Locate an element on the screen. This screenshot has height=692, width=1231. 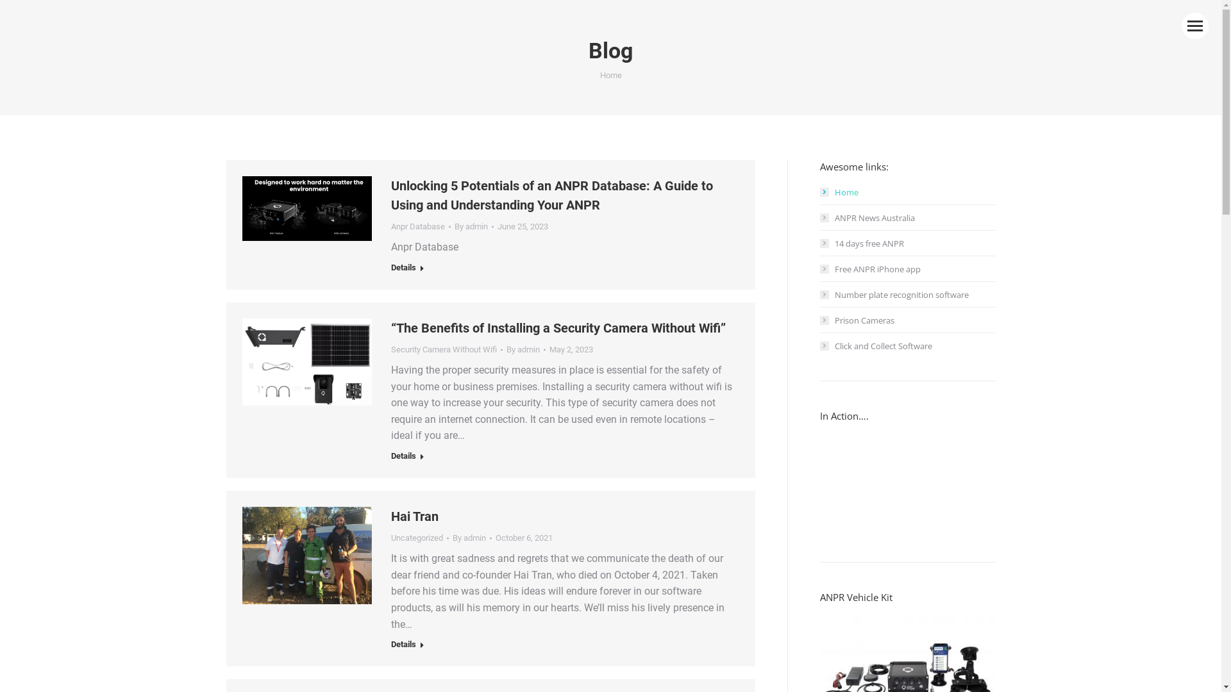
Details is located at coordinates (408, 269).